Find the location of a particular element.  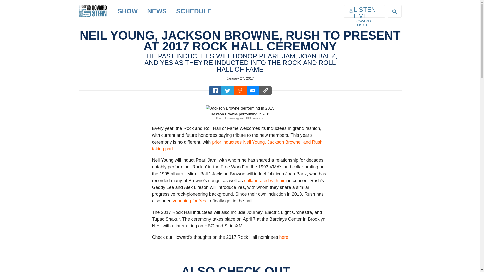

here is located at coordinates (283, 237).